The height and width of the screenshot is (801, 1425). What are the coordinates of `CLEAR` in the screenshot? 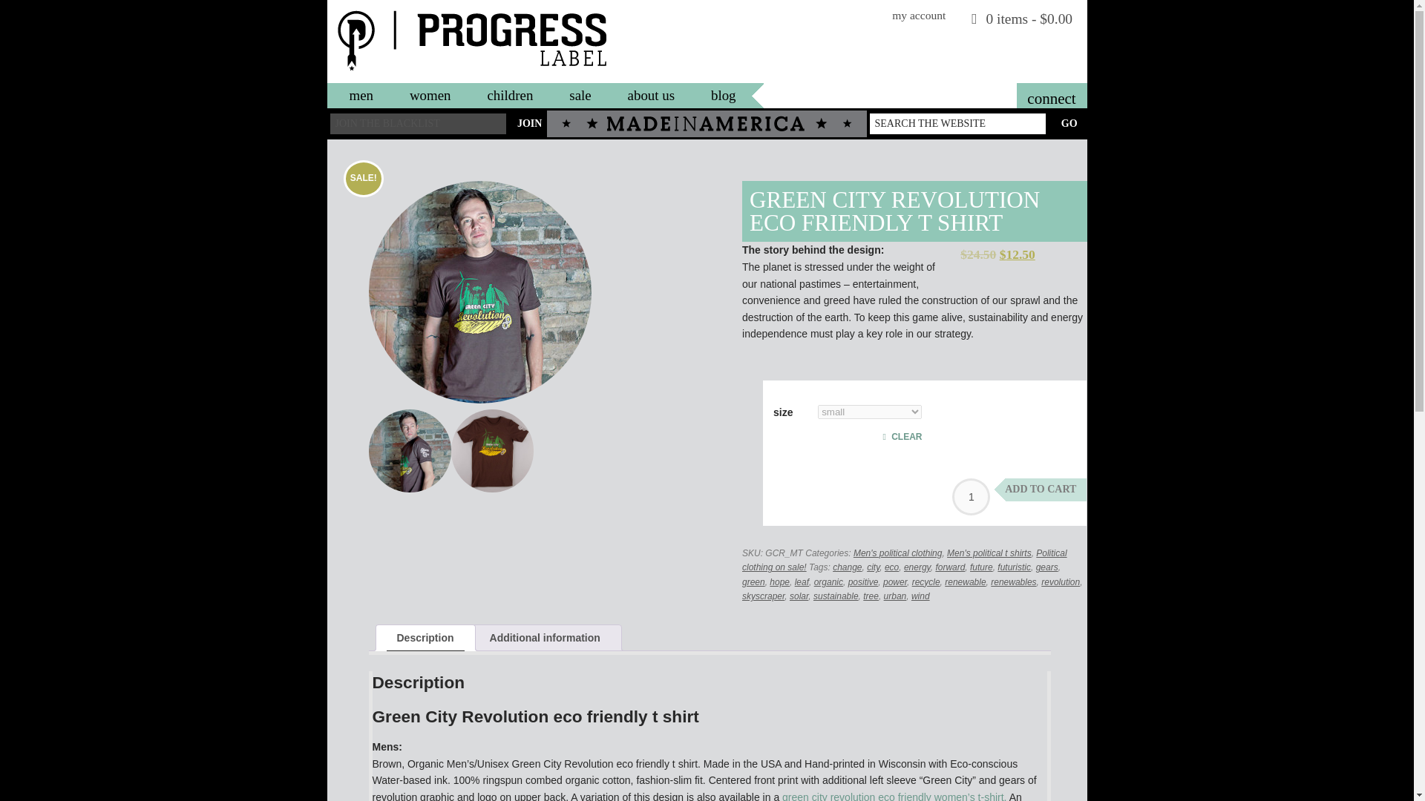 It's located at (870, 435).